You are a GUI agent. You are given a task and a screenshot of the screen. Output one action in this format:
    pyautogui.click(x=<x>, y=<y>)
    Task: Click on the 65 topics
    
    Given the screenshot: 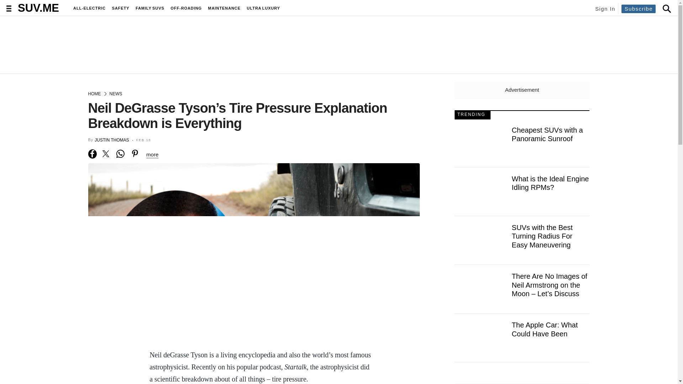 What is the action you would take?
    pyautogui.click(x=120, y=8)
    